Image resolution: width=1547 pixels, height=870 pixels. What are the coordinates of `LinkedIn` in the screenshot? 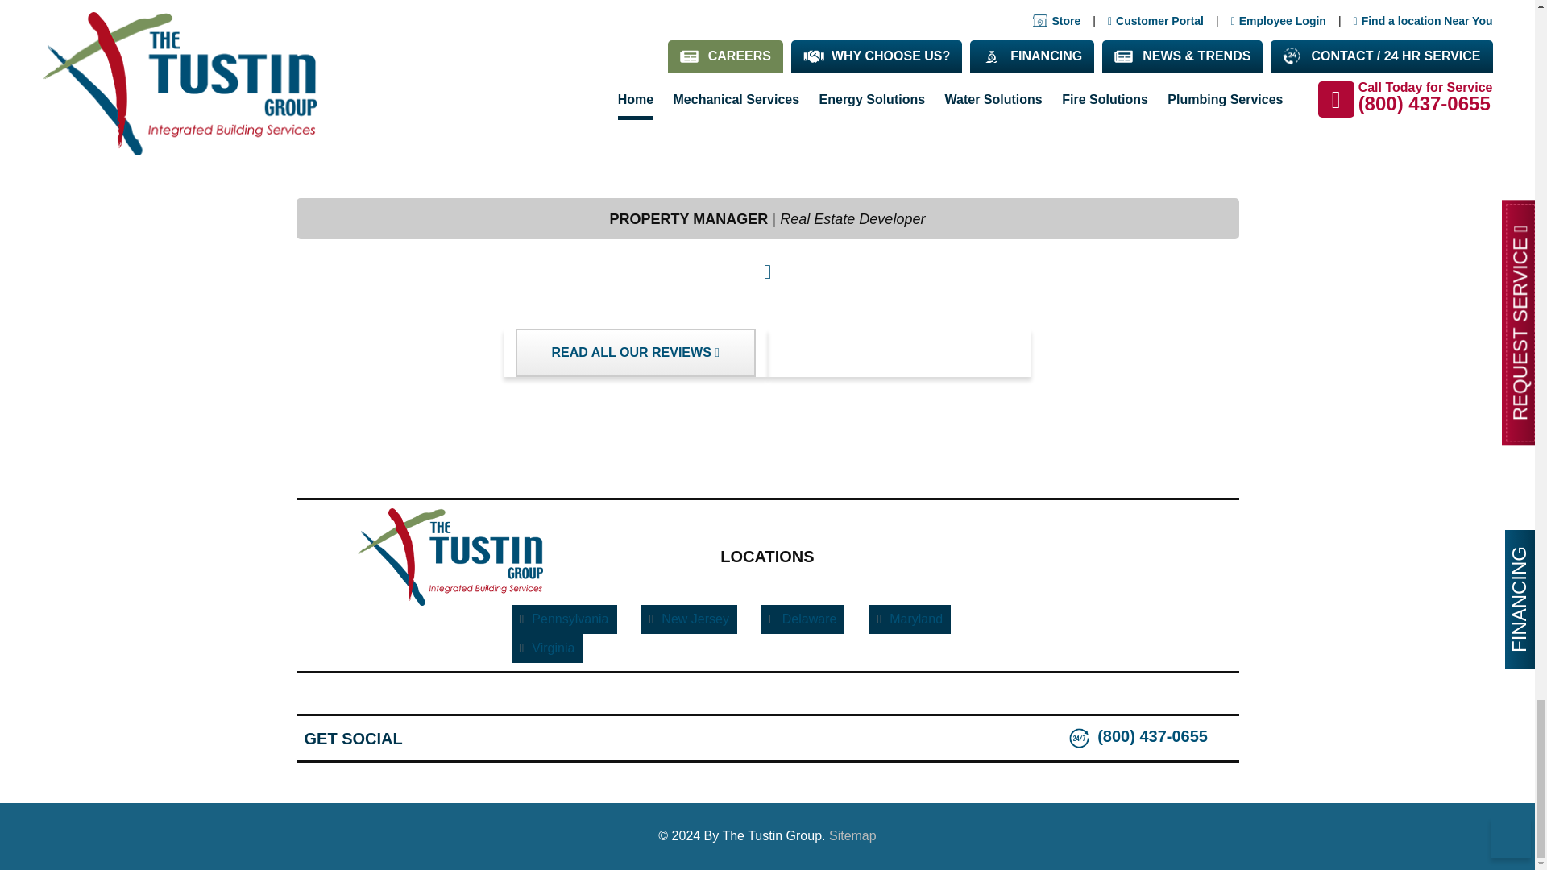 It's located at (483, 738).